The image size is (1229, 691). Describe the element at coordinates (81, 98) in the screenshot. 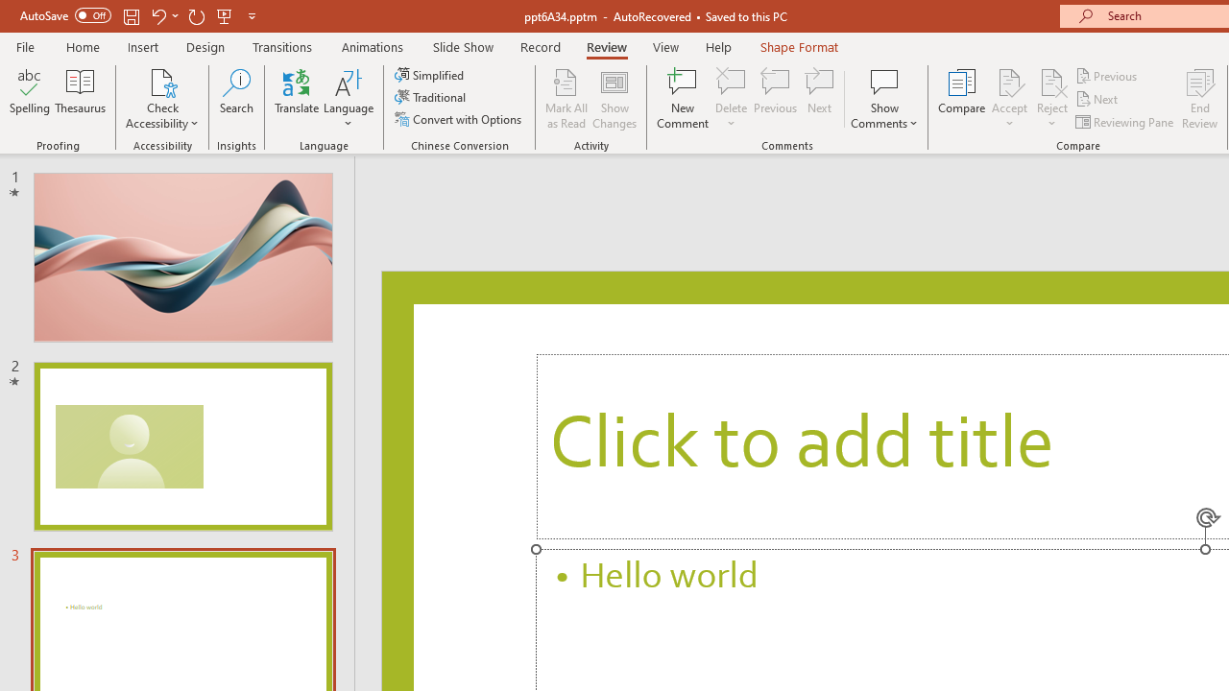

I see `Thesaurus...` at that location.